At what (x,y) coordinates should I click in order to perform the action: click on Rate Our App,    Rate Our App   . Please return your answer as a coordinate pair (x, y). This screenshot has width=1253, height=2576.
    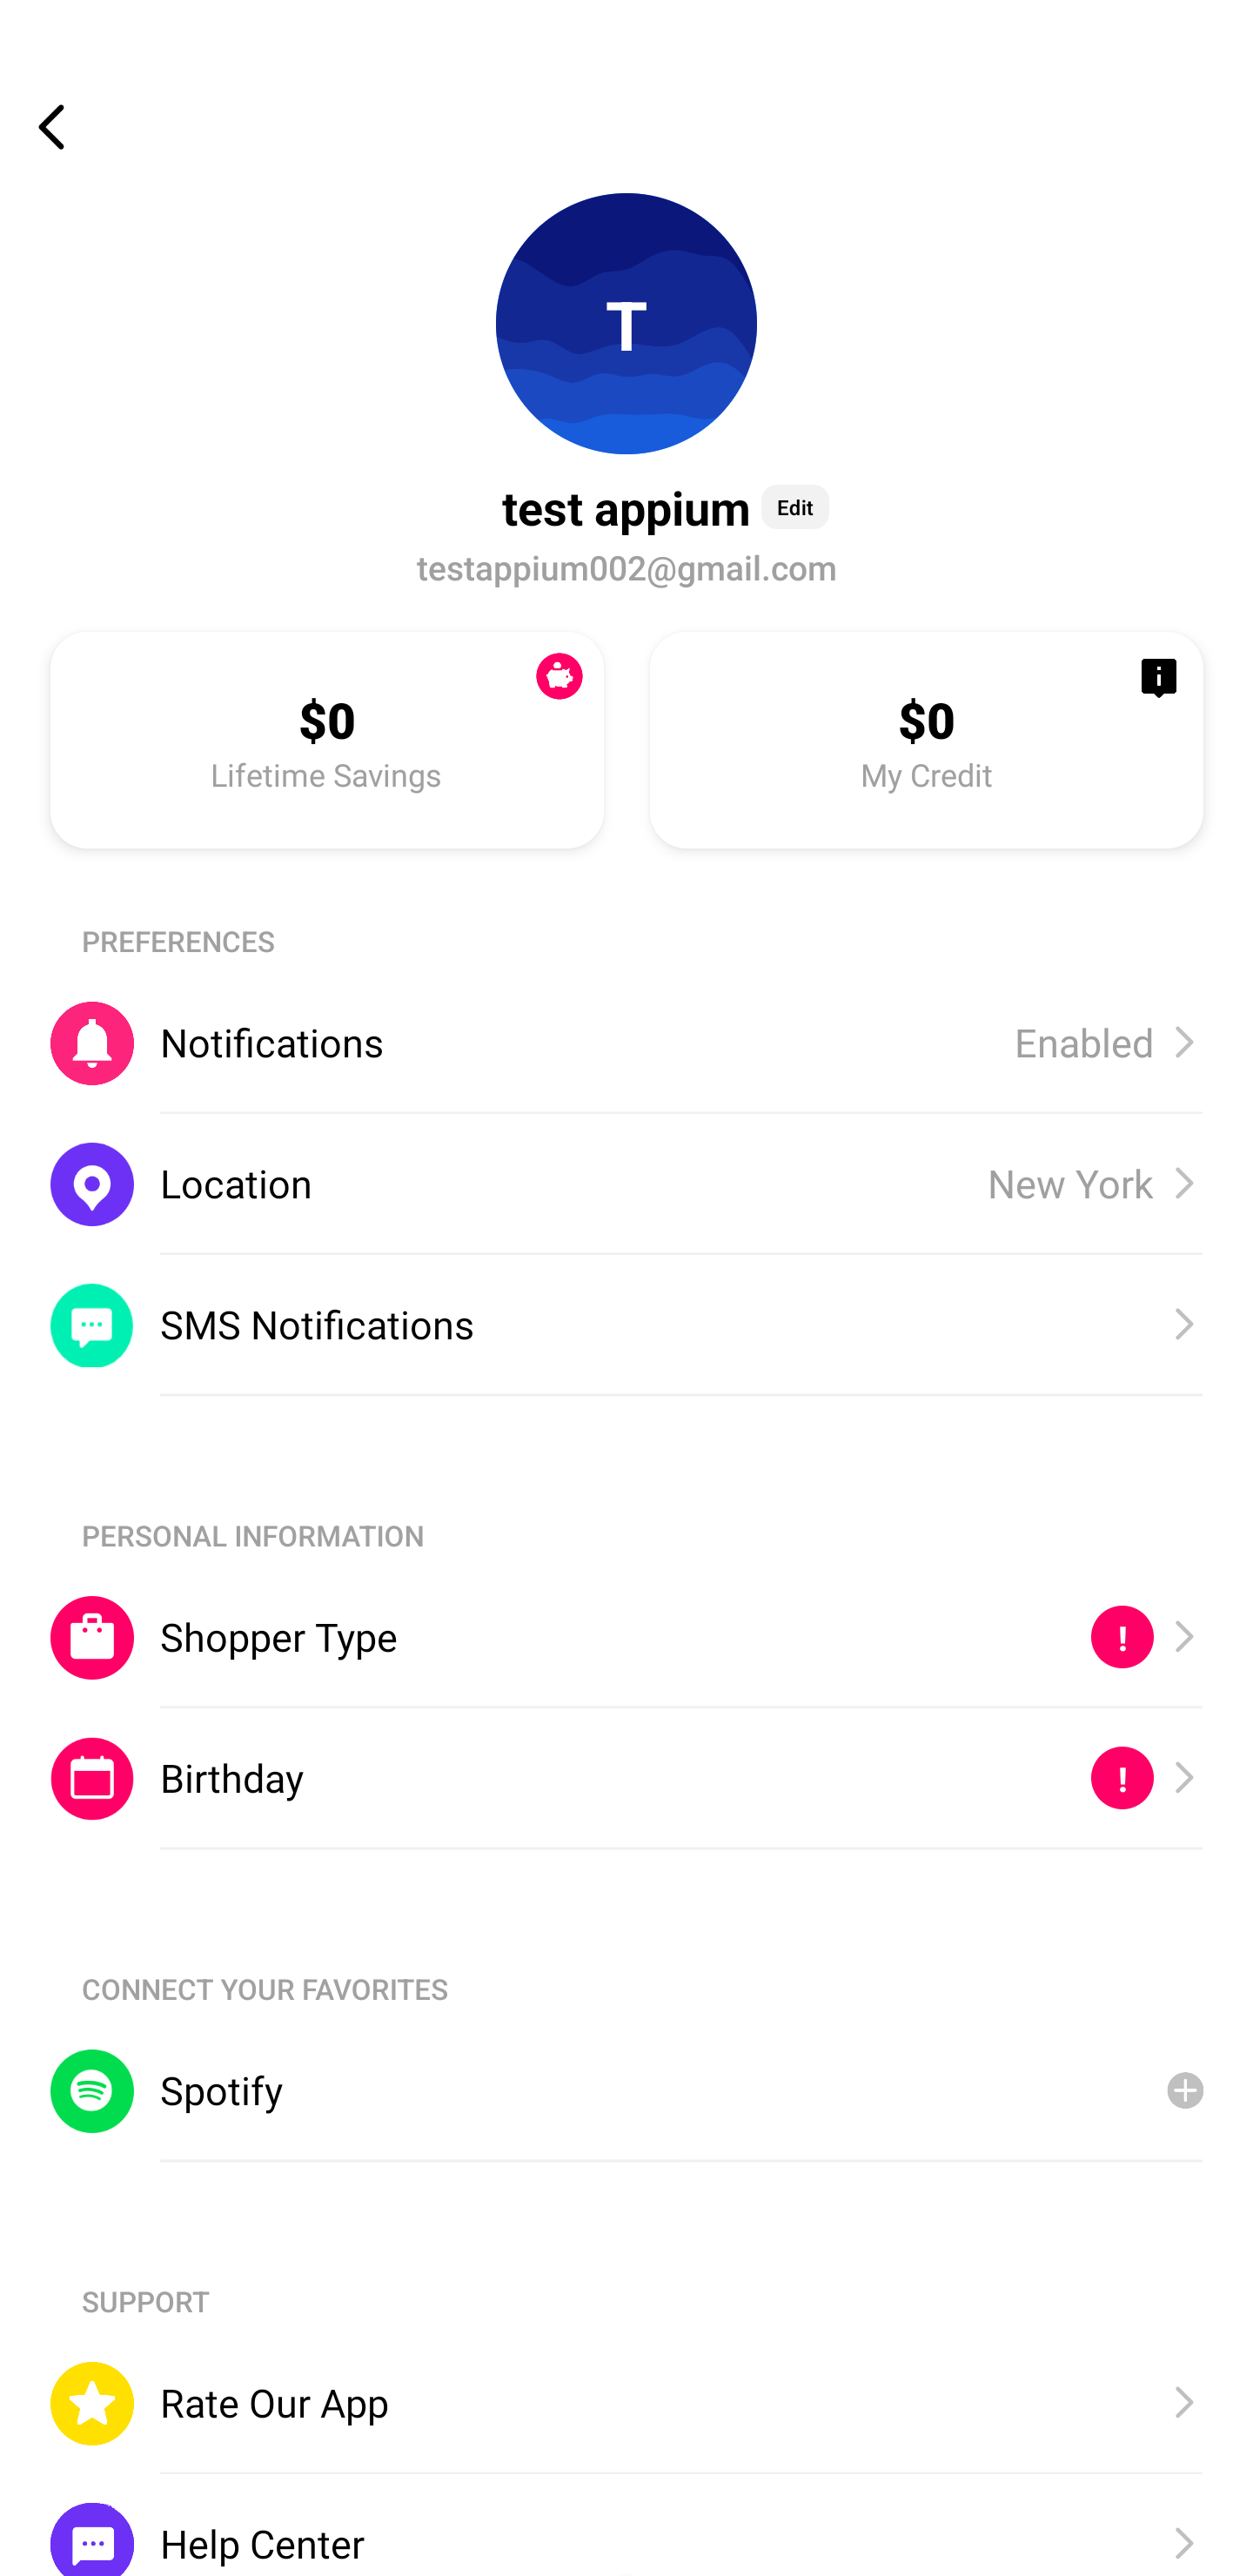
    Looking at the image, I should click on (626, 2403).